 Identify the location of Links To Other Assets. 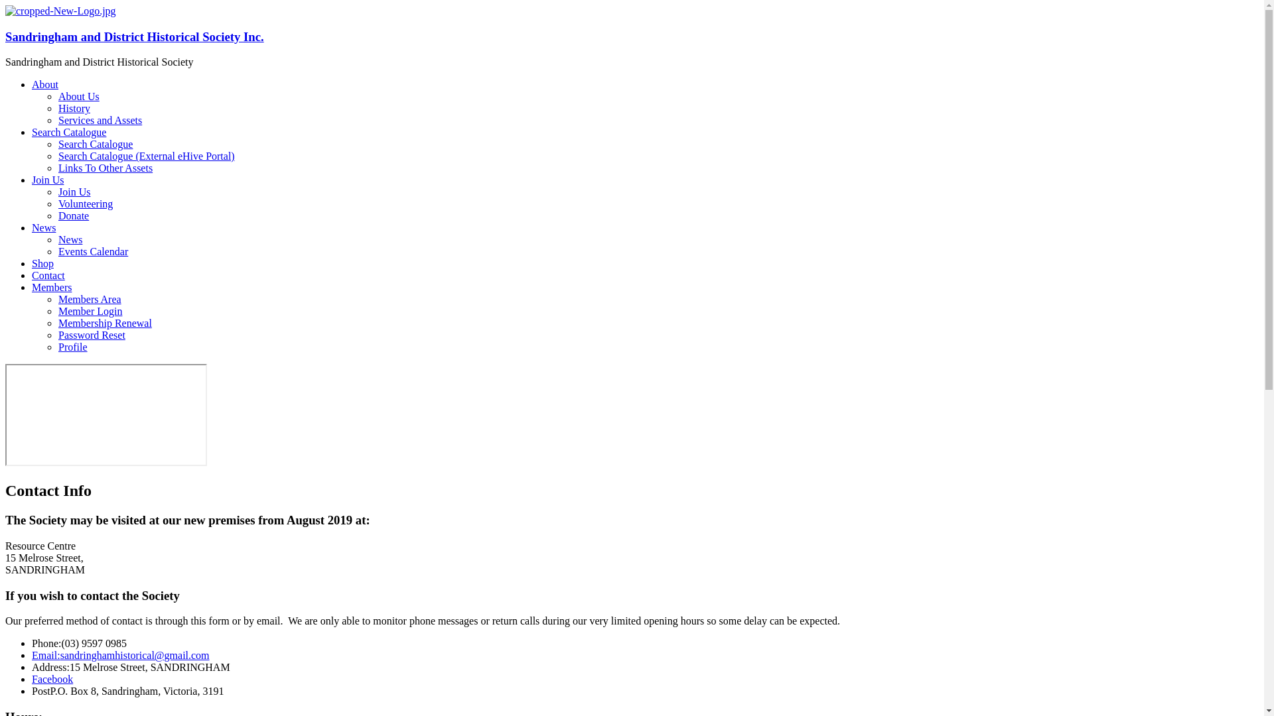
(106, 168).